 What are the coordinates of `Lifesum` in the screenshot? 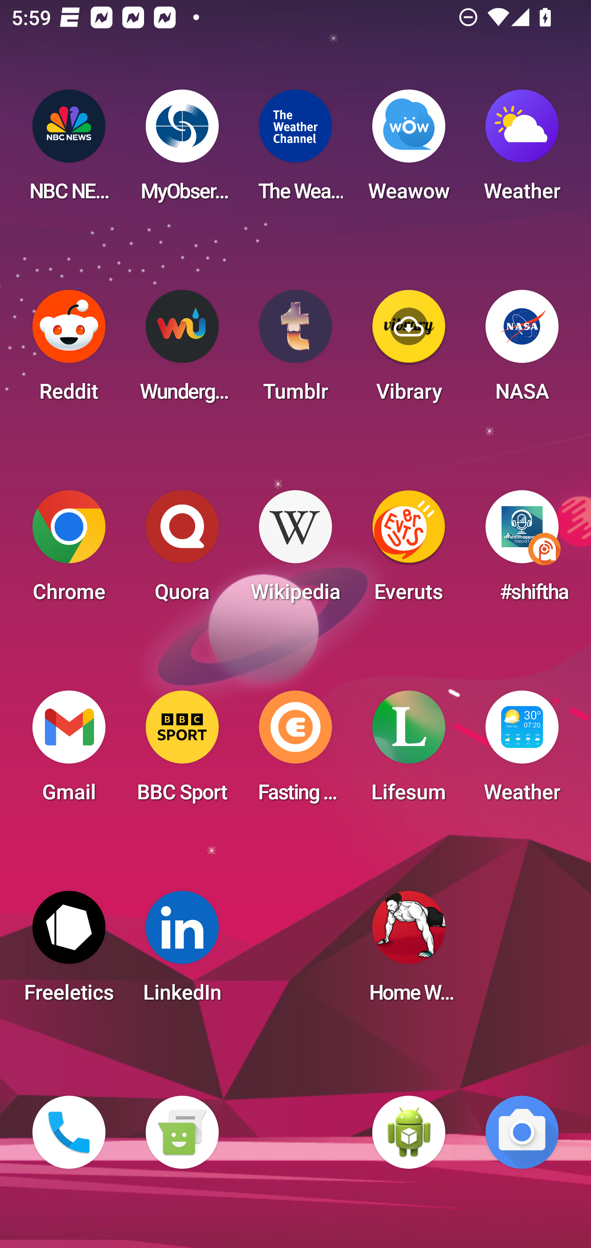 It's located at (409, 751).